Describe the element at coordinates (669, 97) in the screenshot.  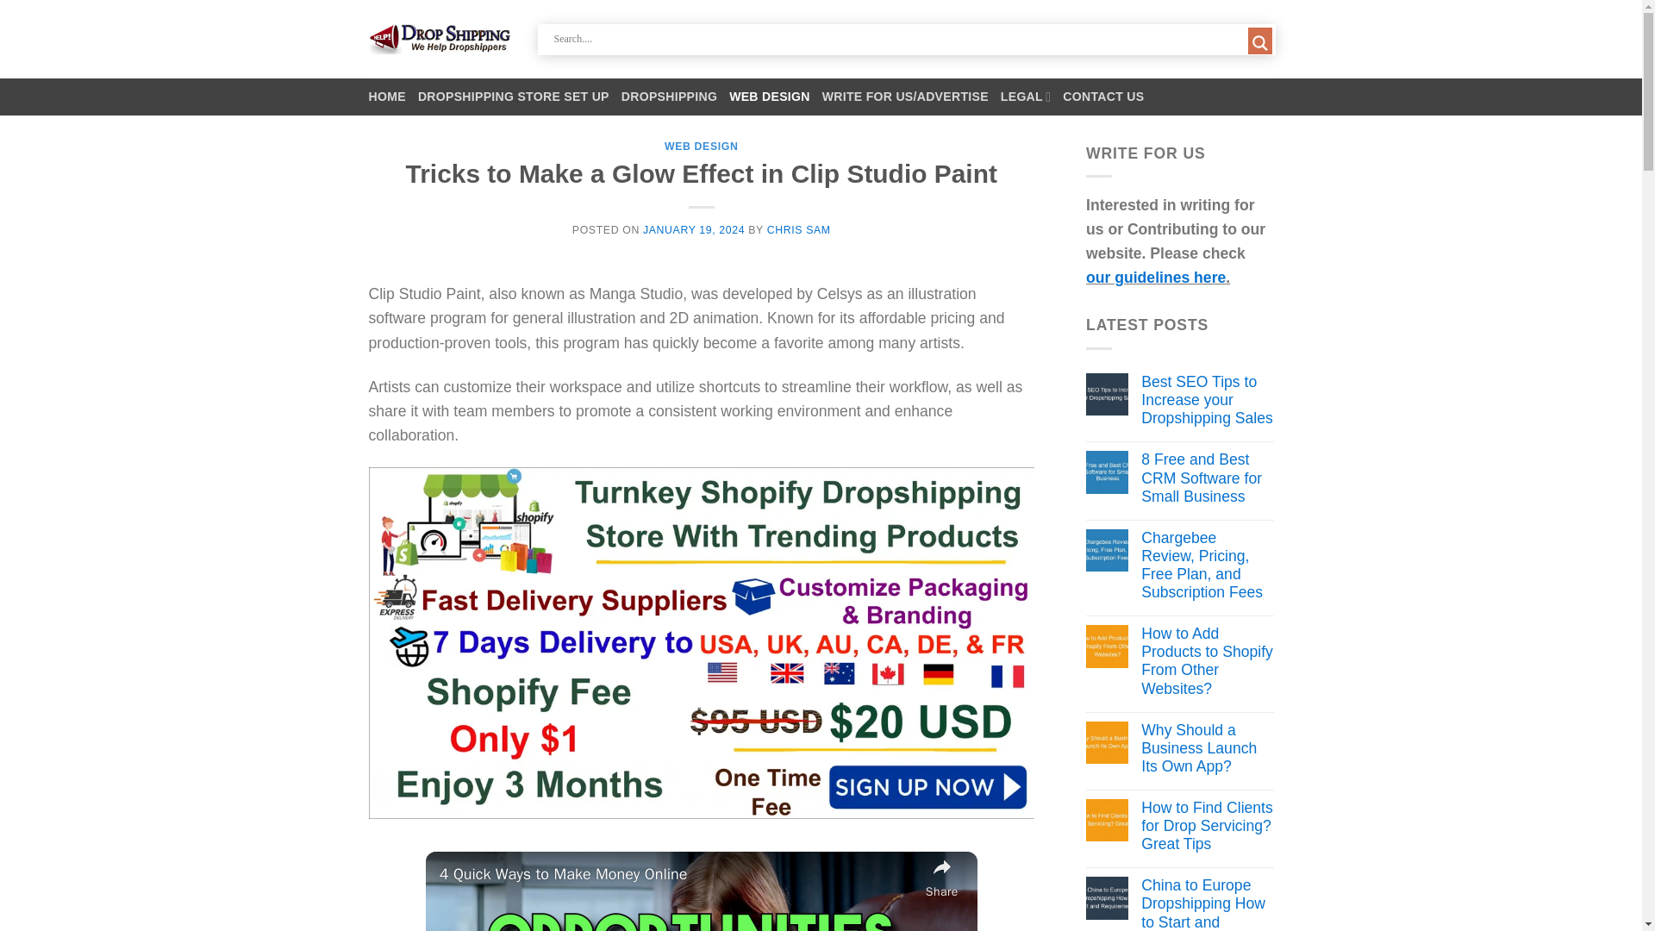
I see `DROPSHIPPING` at that location.